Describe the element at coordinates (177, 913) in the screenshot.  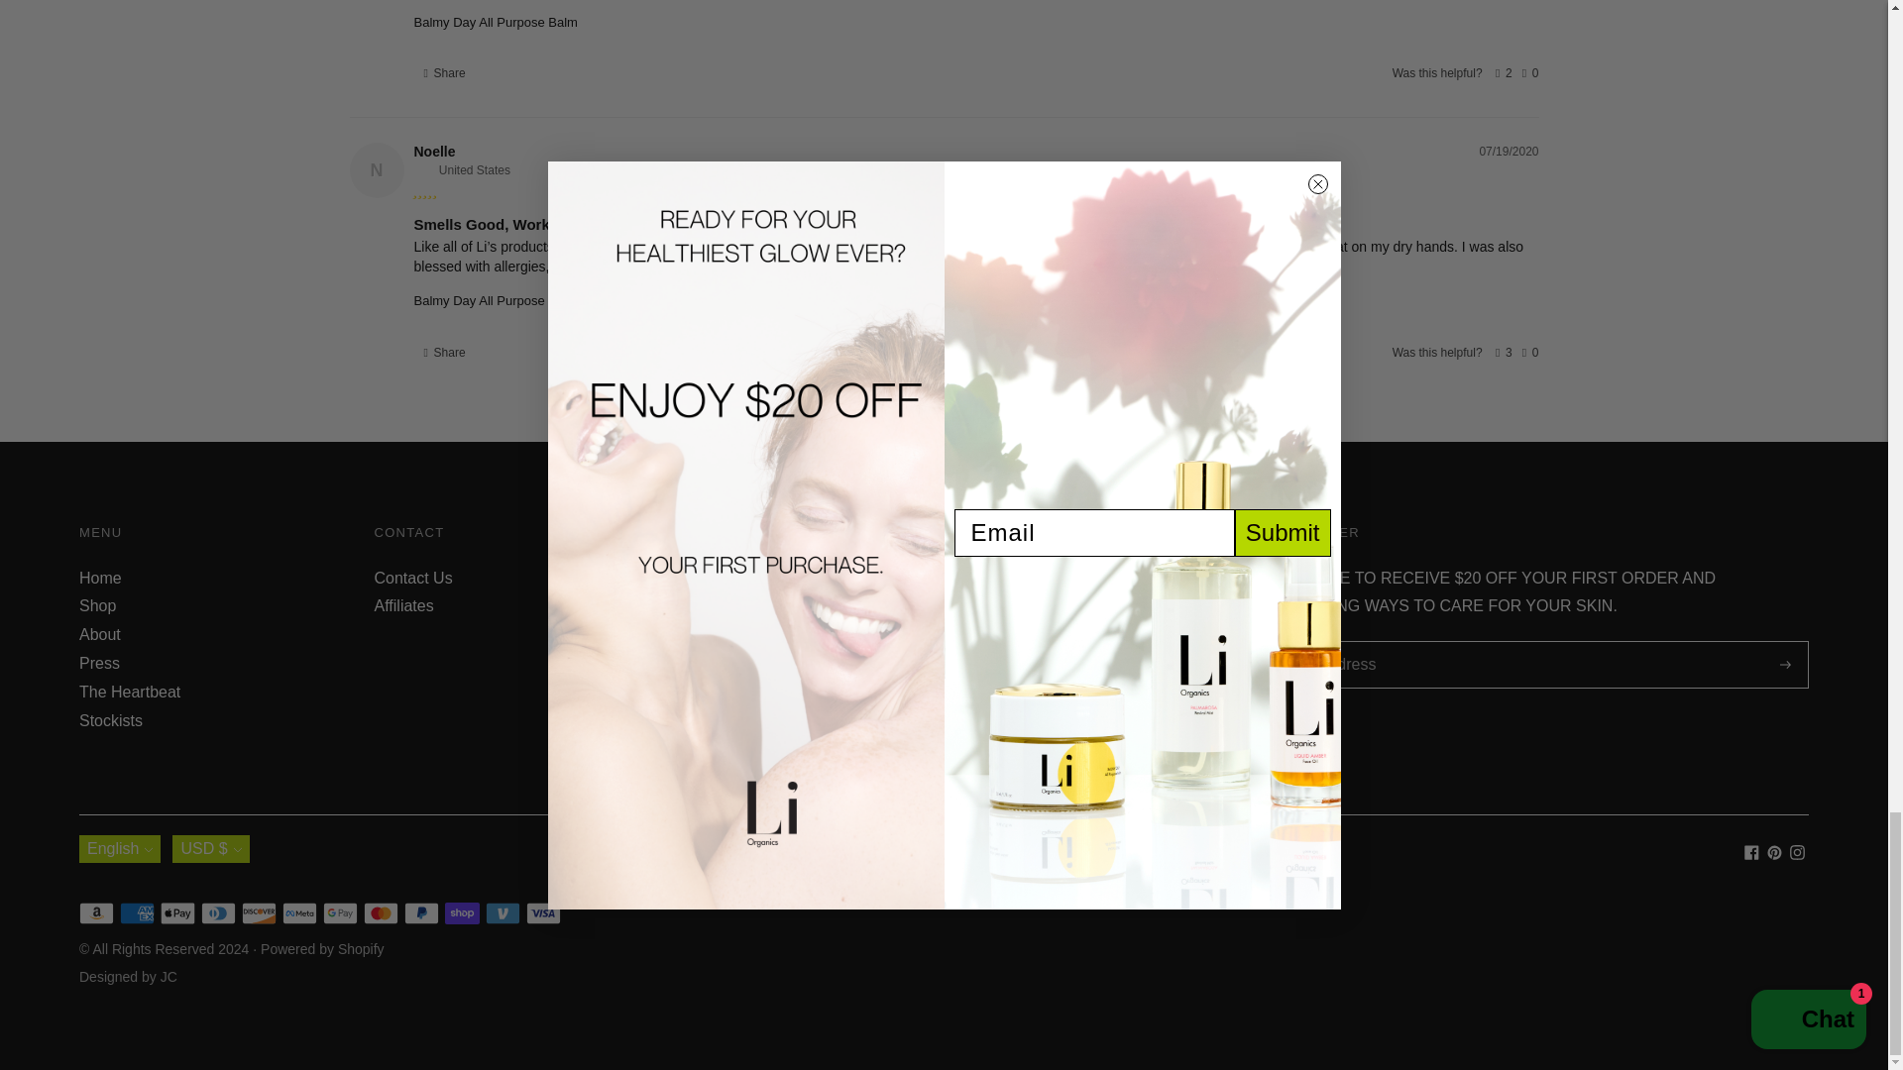
I see `Apple Pay` at that location.